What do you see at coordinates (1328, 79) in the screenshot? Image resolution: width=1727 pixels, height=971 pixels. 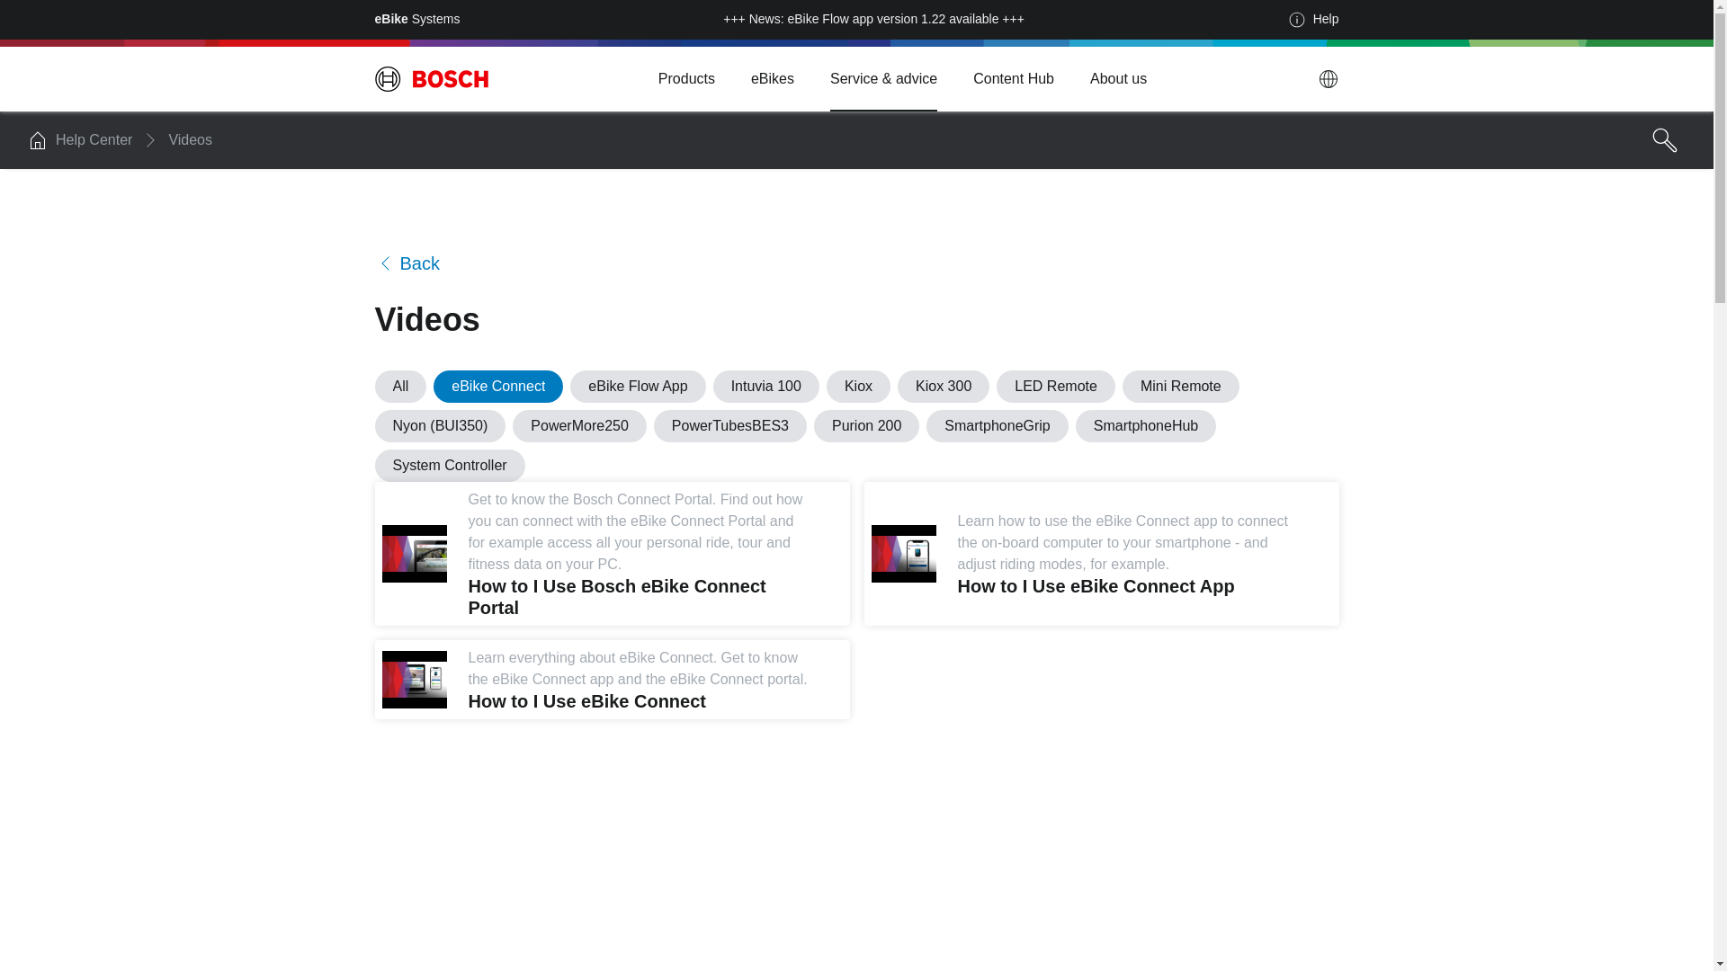 I see `Change language` at bounding box center [1328, 79].